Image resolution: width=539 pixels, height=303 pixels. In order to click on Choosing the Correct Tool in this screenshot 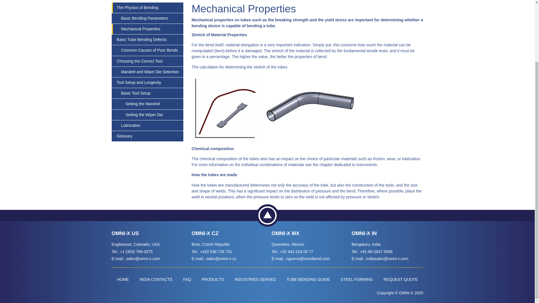, I will do `click(148, 61)`.